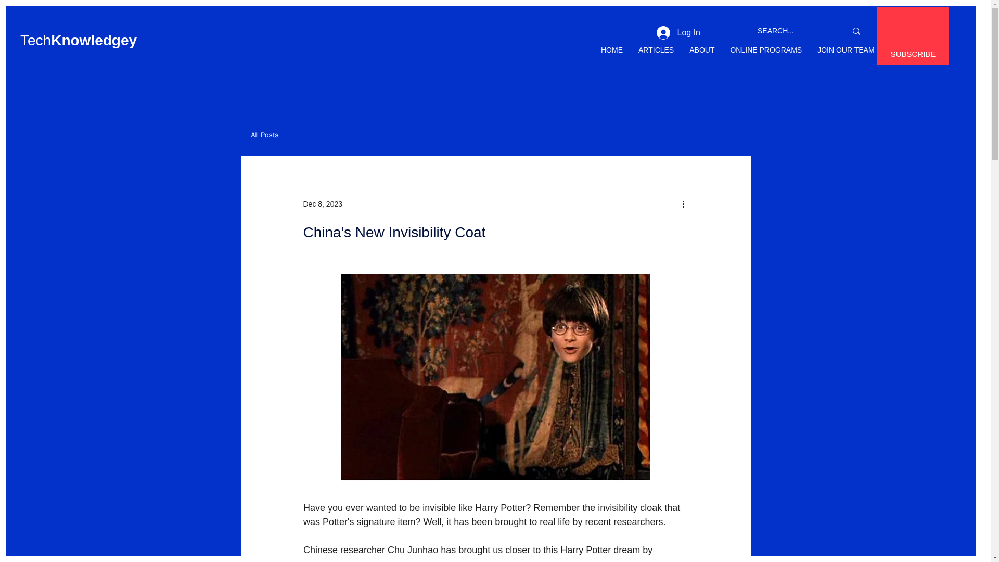 This screenshot has height=562, width=999. What do you see at coordinates (323, 204) in the screenshot?
I see `Dec 8, 2023` at bounding box center [323, 204].